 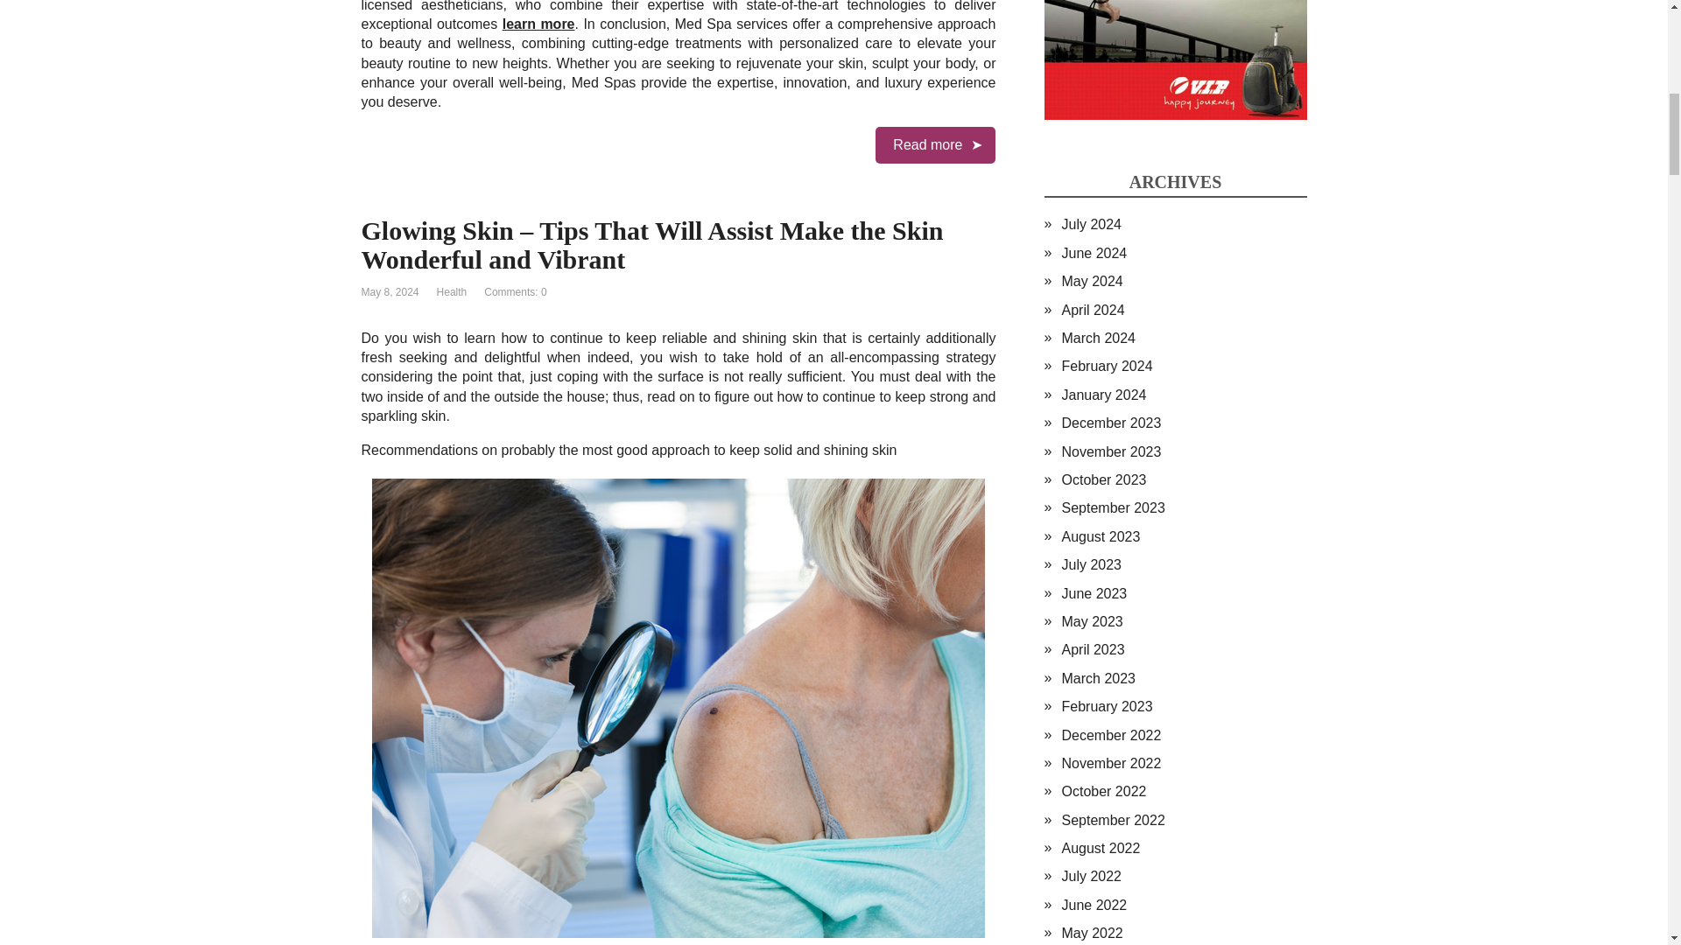 I want to click on Comments: 0, so click(x=515, y=292).